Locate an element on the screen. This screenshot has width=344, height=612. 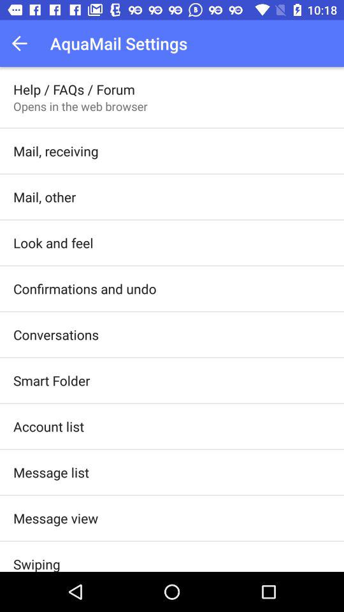
jump to help / faqs / forum icon is located at coordinates (74, 89).